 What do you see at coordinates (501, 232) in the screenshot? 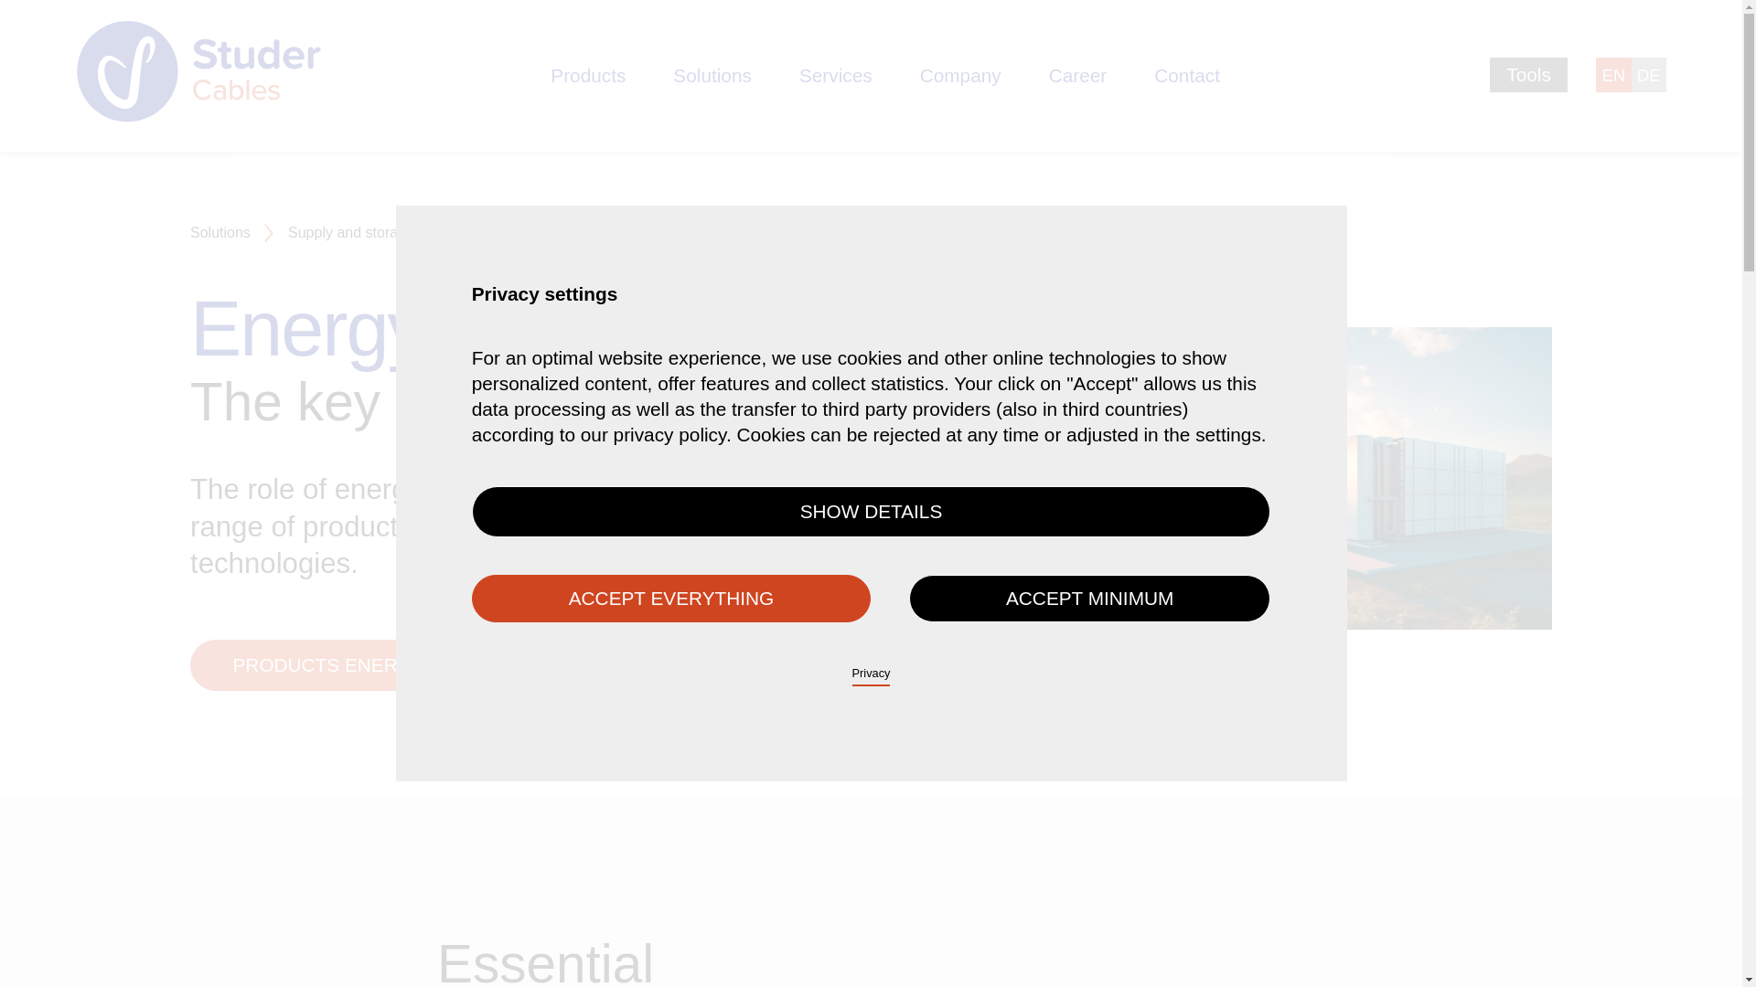
I see `Energy storage` at bounding box center [501, 232].